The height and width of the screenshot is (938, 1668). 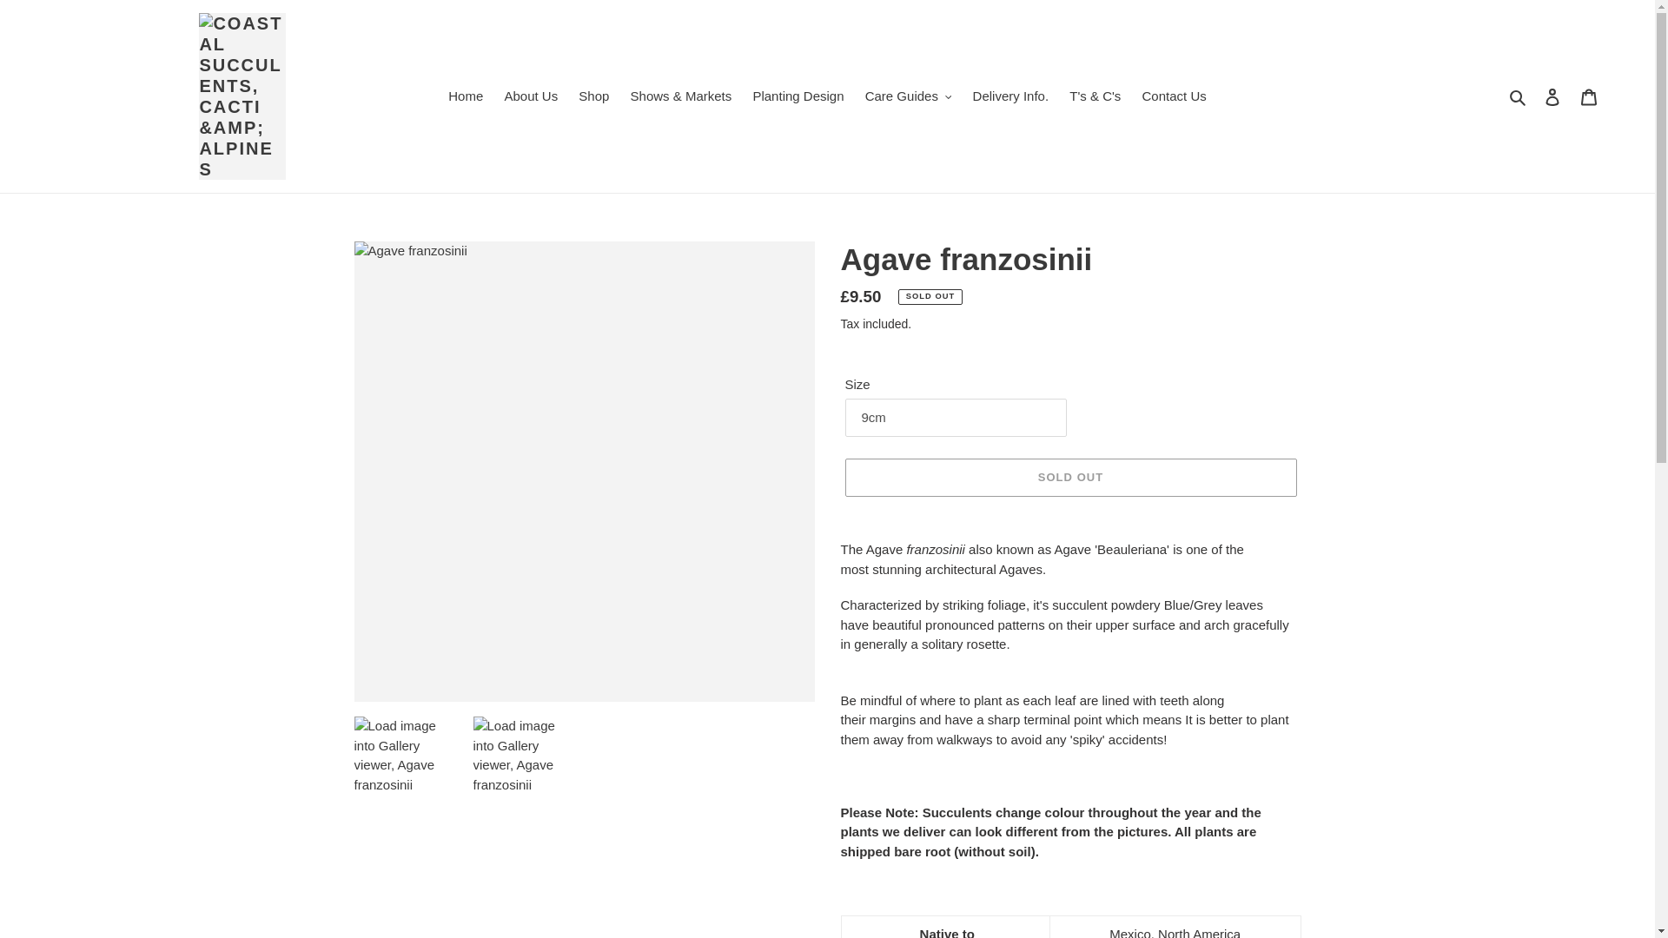 What do you see at coordinates (1010, 97) in the screenshot?
I see `Delivery Info.` at bounding box center [1010, 97].